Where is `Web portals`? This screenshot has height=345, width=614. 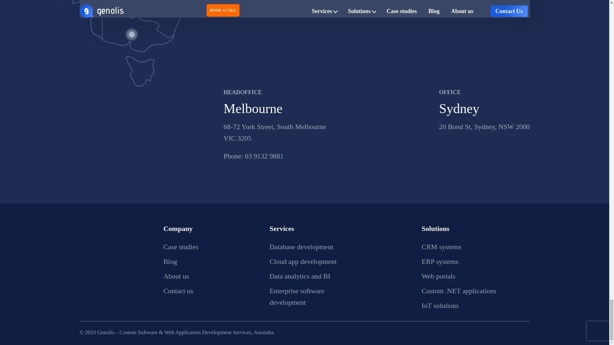
Web portals is located at coordinates (439, 276).